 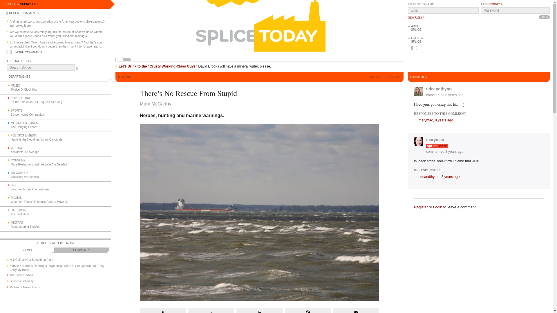 What do you see at coordinates (25, 152) in the screenshot?
I see `Accidental Knowledge` at bounding box center [25, 152].